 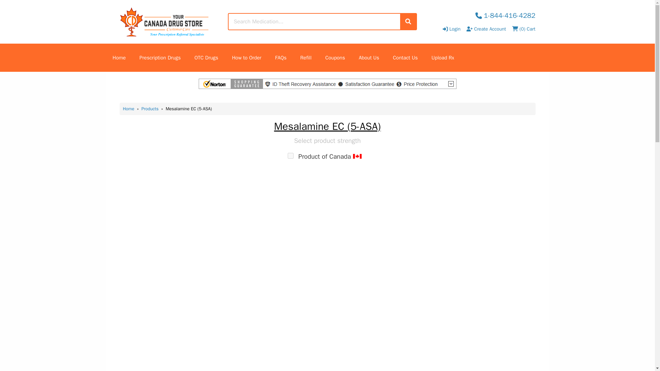 I want to click on How to Order, so click(x=246, y=58).